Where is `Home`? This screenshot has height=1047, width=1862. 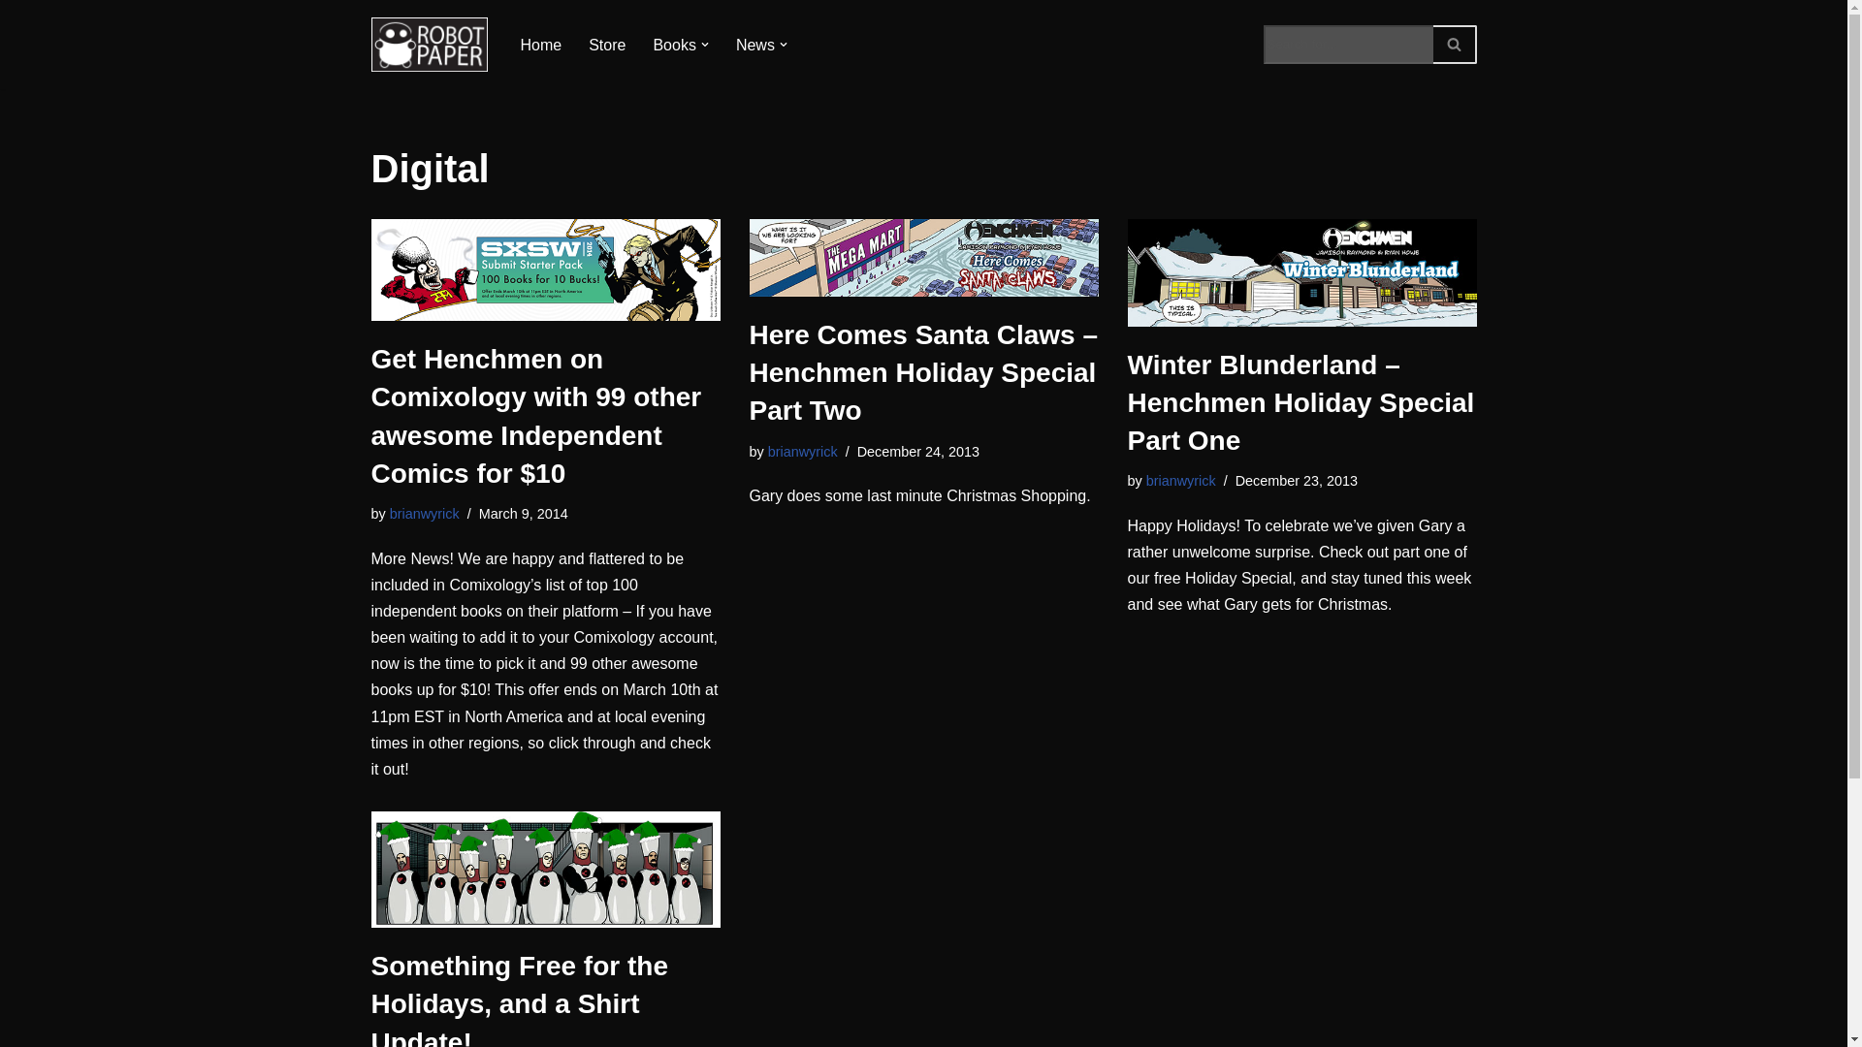 Home is located at coordinates (540, 45).